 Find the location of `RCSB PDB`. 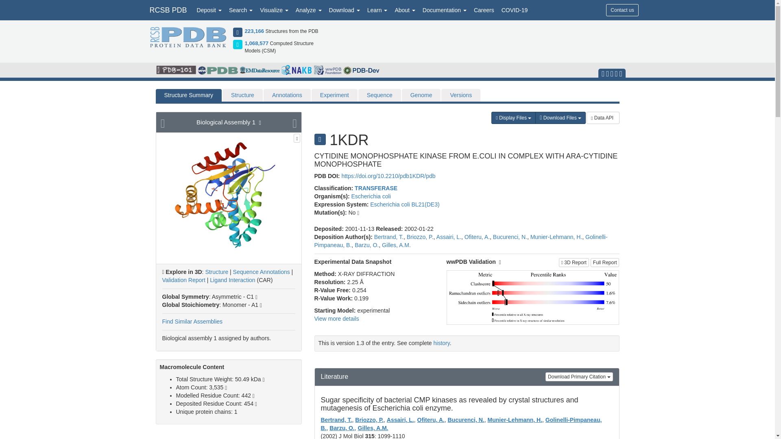

RCSB PDB is located at coordinates (168, 10).